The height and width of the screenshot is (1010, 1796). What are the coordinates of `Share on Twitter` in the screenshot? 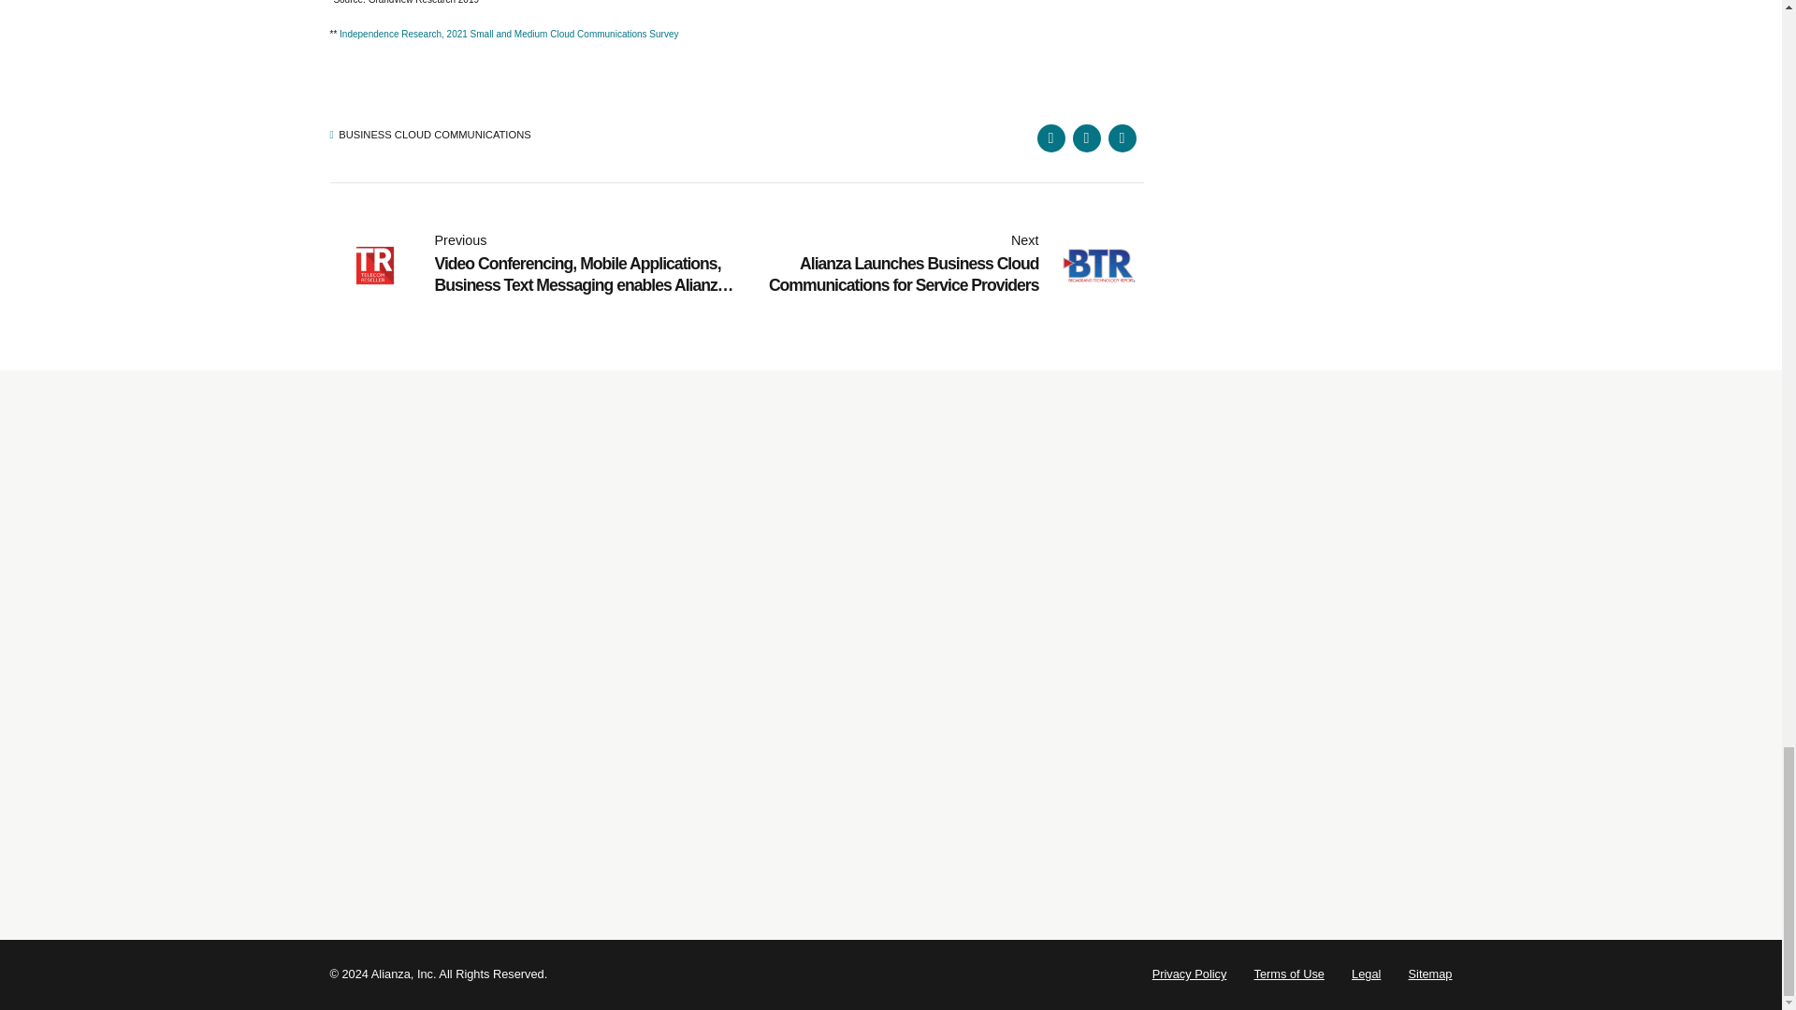 It's located at (1085, 138).